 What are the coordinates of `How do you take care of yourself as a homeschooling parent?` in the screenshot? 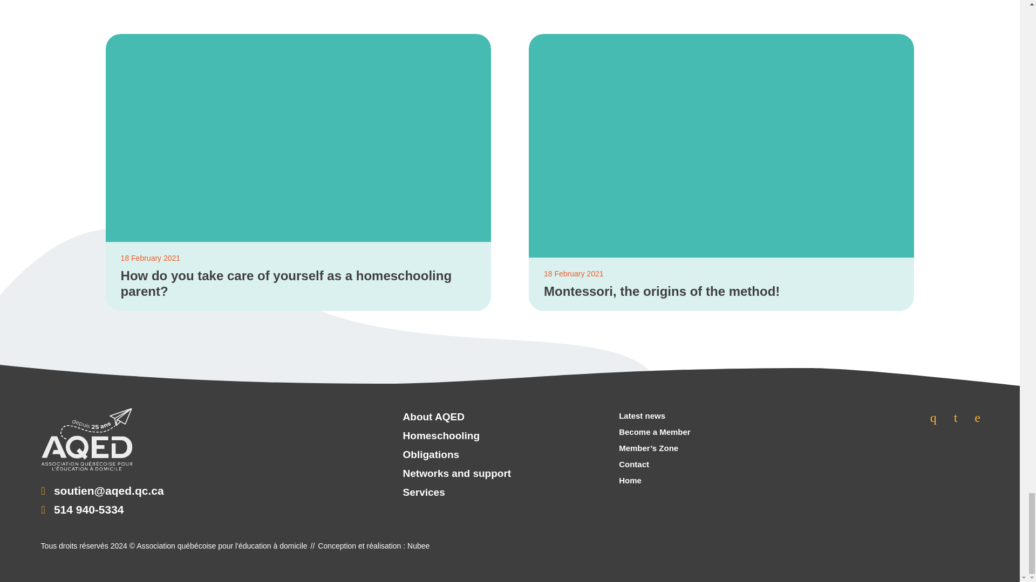 It's located at (298, 283).